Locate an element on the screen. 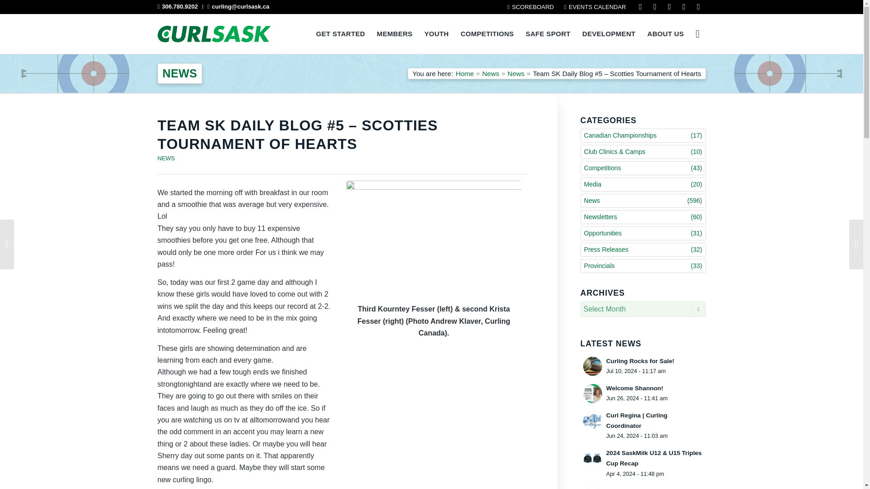 The width and height of the screenshot is (870, 489). Instagram is located at coordinates (654, 7).